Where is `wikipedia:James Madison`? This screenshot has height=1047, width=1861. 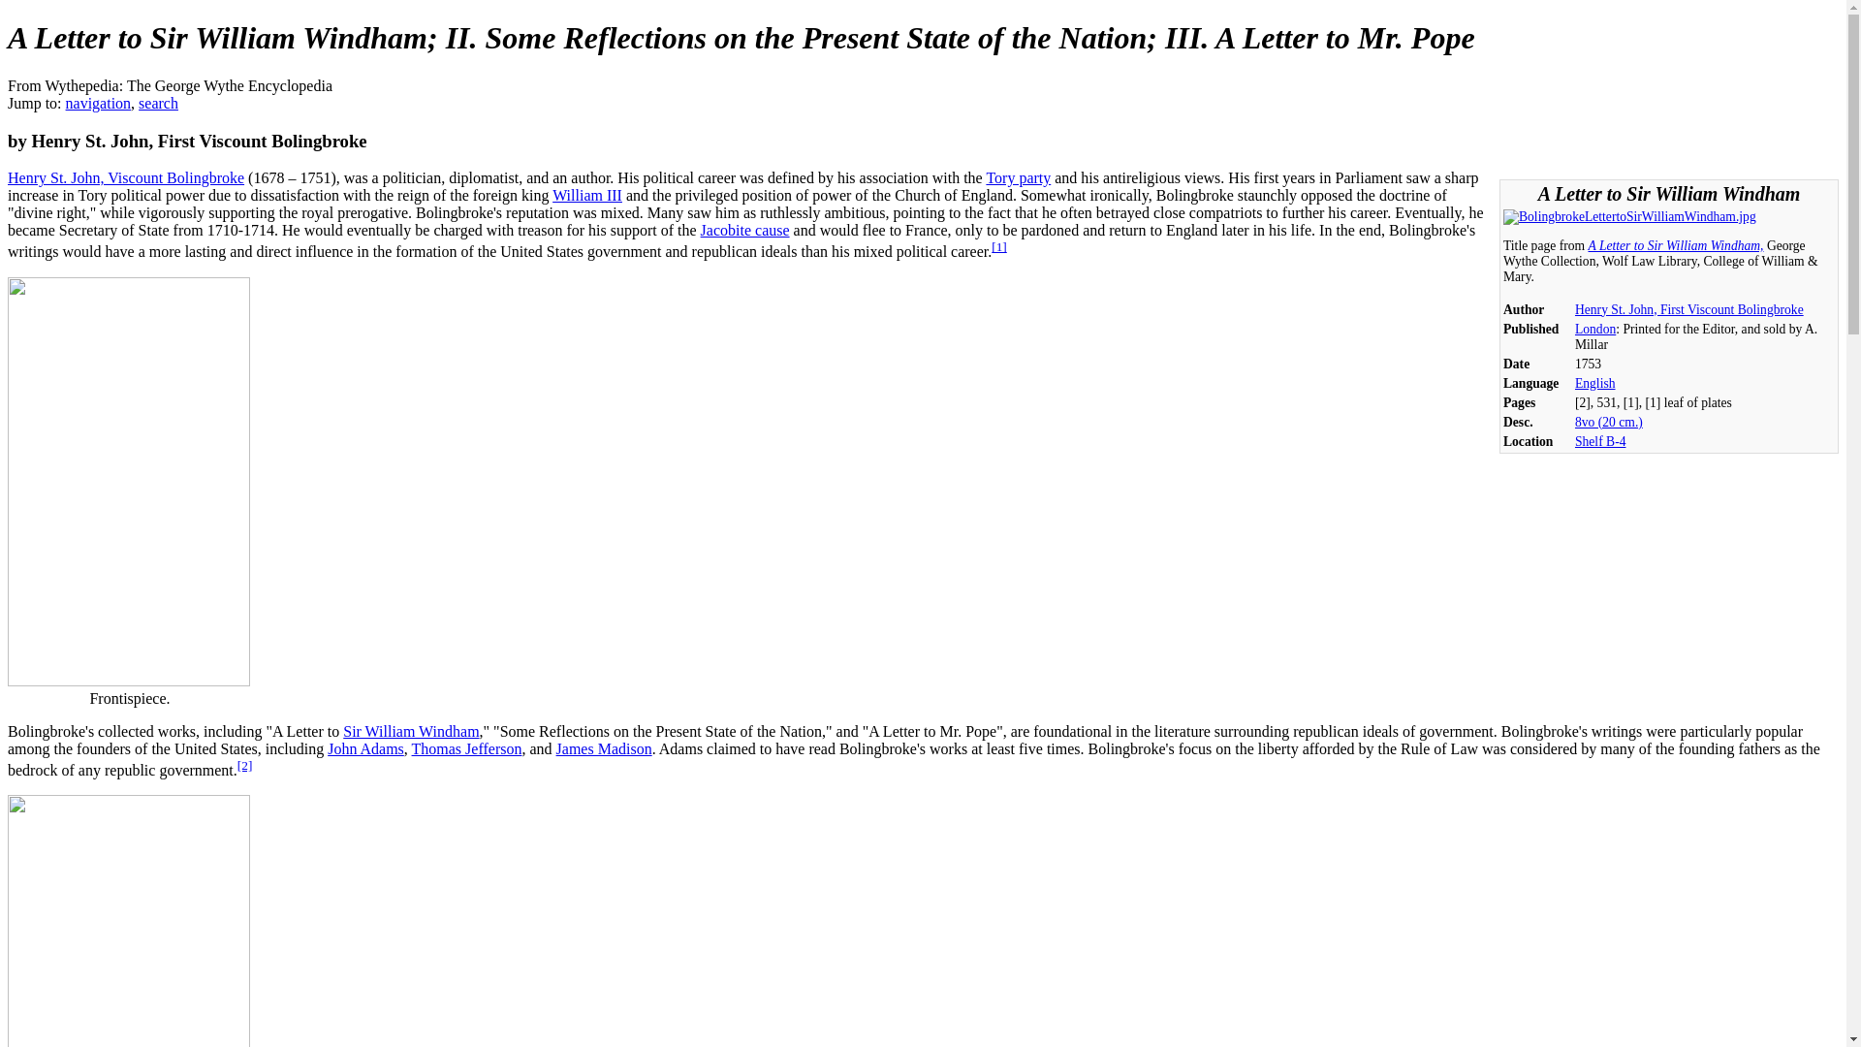 wikipedia:James Madison is located at coordinates (605, 748).